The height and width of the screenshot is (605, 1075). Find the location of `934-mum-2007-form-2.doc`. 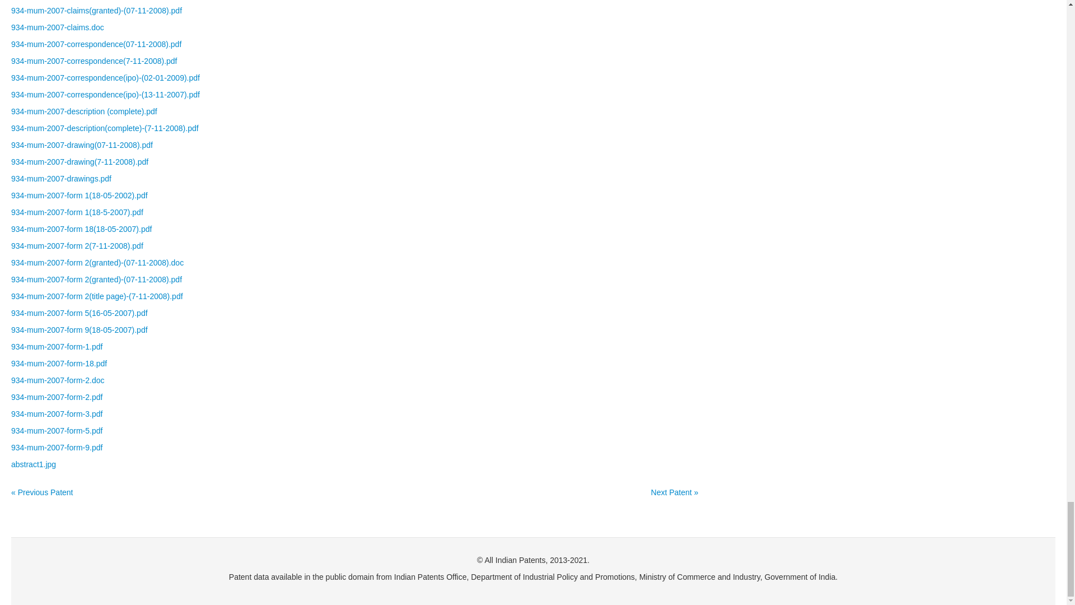

934-mum-2007-form-2.doc is located at coordinates (57, 380).